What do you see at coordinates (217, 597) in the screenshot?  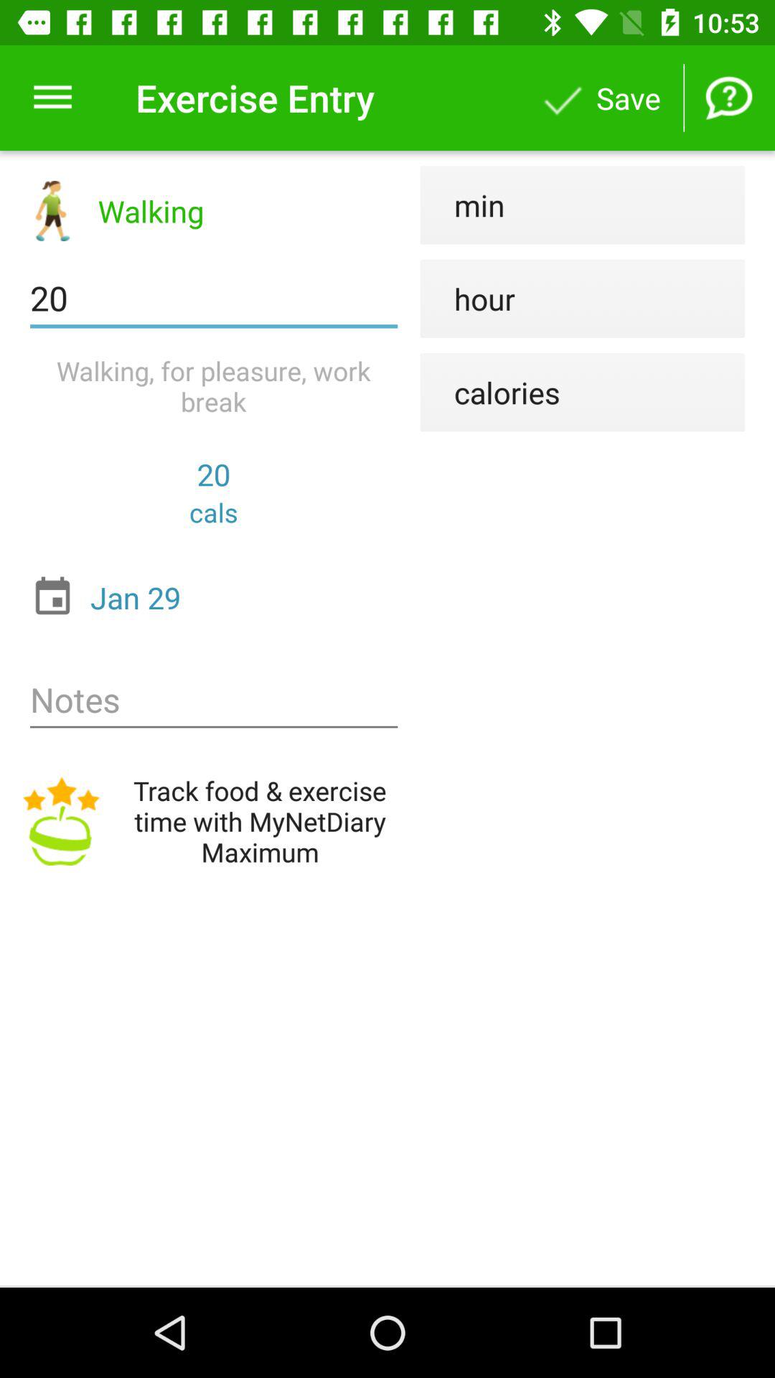 I see `swipe to the jan 29 item` at bounding box center [217, 597].